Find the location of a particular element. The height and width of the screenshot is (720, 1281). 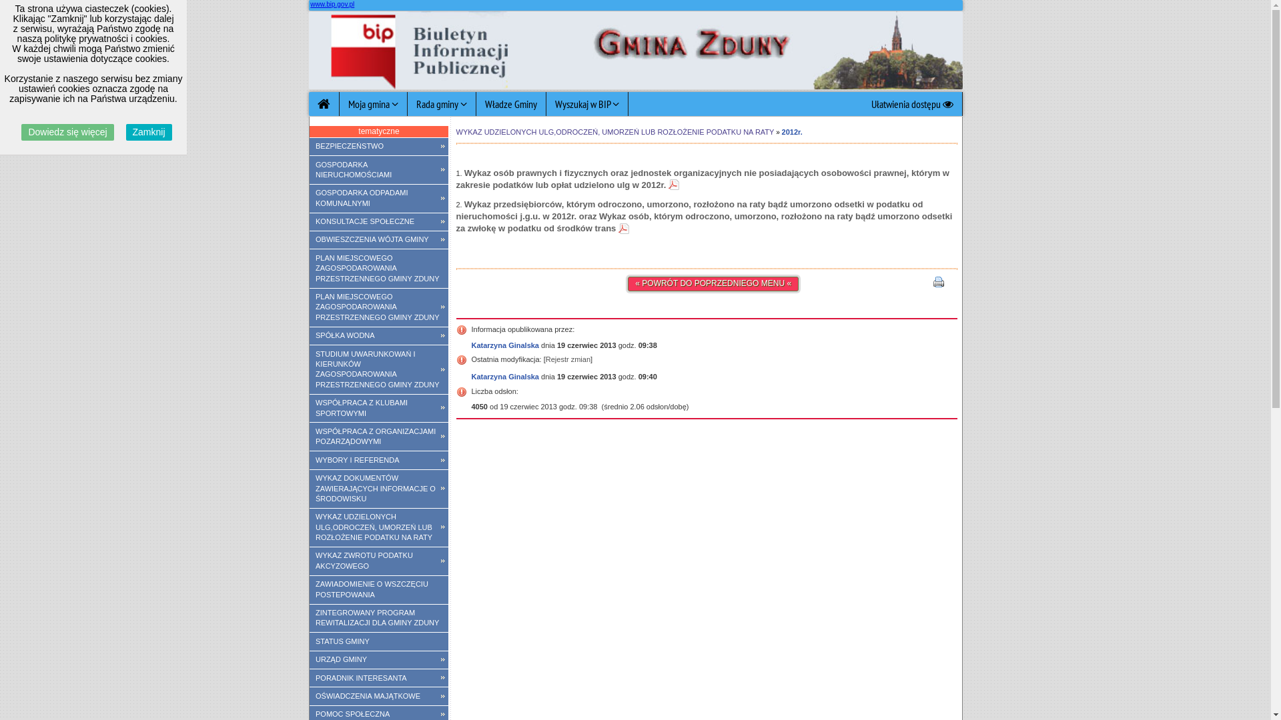

PORADNIK INTERESANTA is located at coordinates (379, 678).